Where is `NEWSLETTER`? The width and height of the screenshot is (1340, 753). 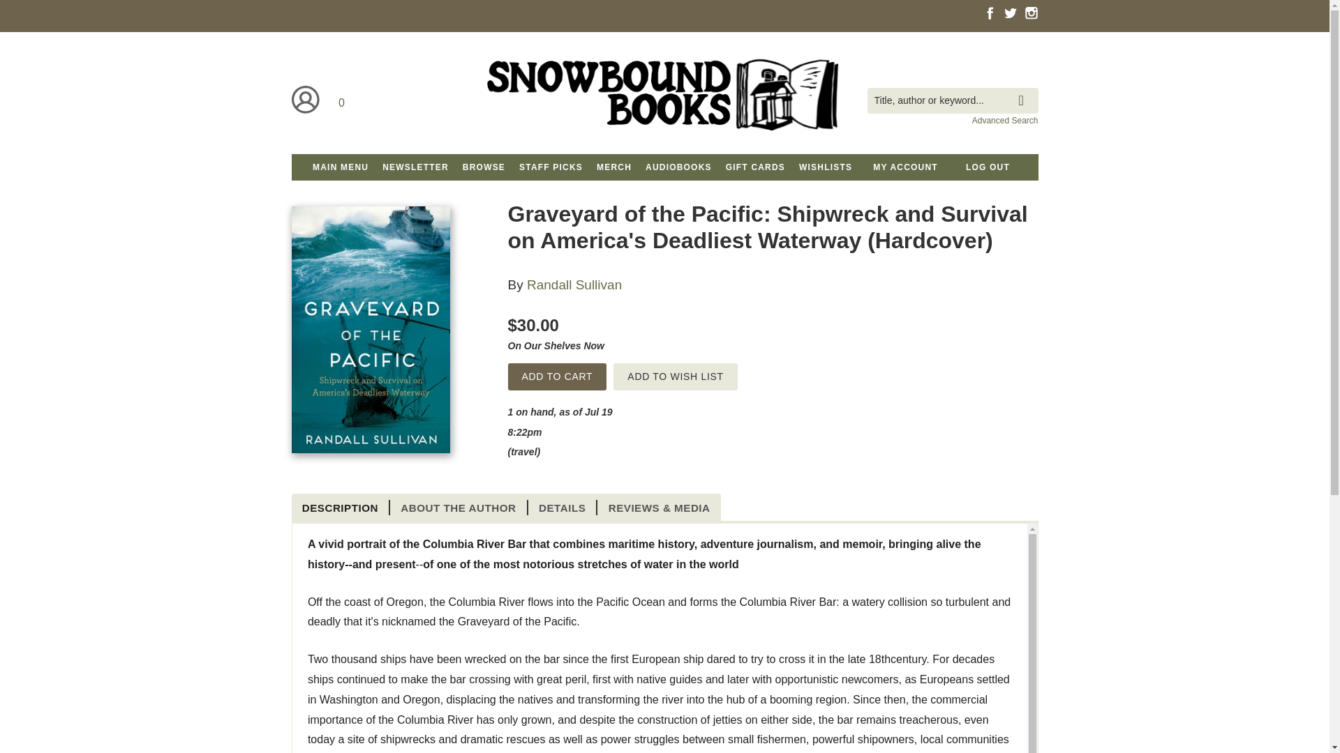
NEWSLETTER is located at coordinates (415, 167).